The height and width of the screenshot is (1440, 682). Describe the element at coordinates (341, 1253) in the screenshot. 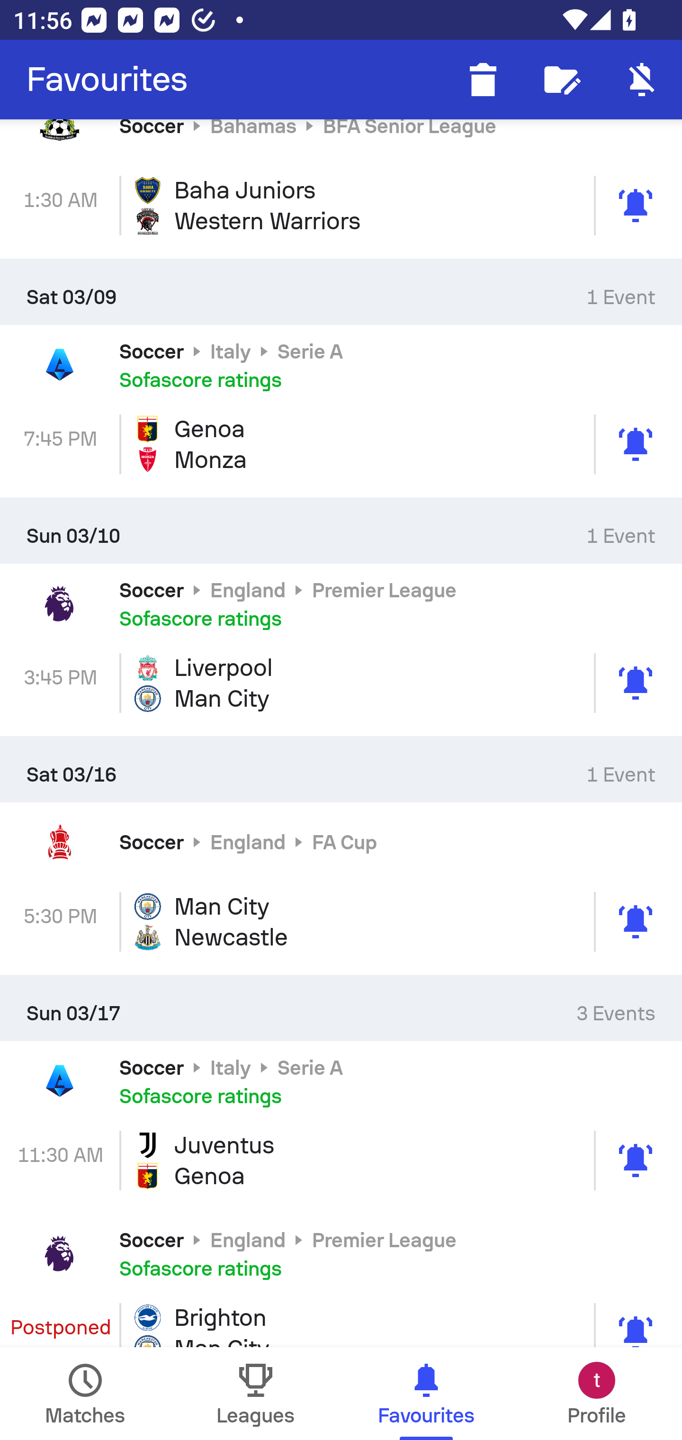

I see `Soccer England Premier League Sofascore ratings` at that location.